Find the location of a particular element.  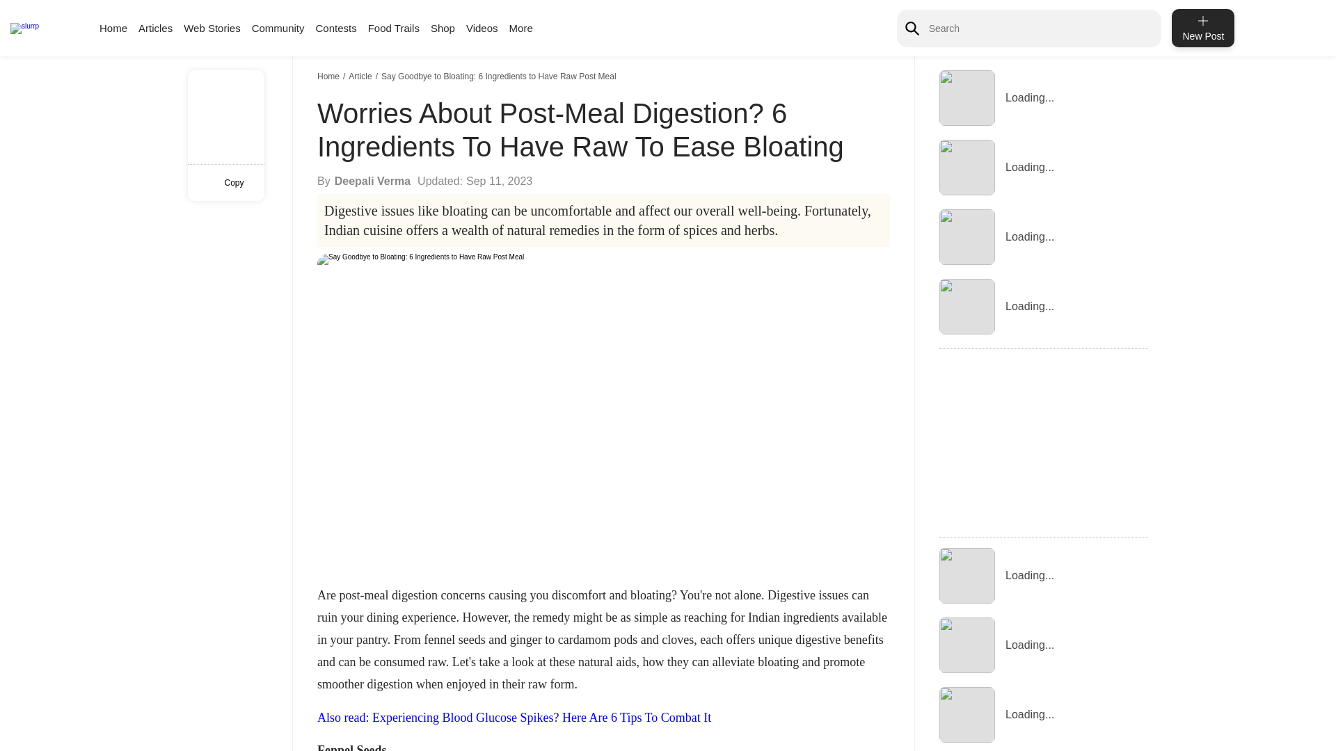

Articles is located at coordinates (155, 28).